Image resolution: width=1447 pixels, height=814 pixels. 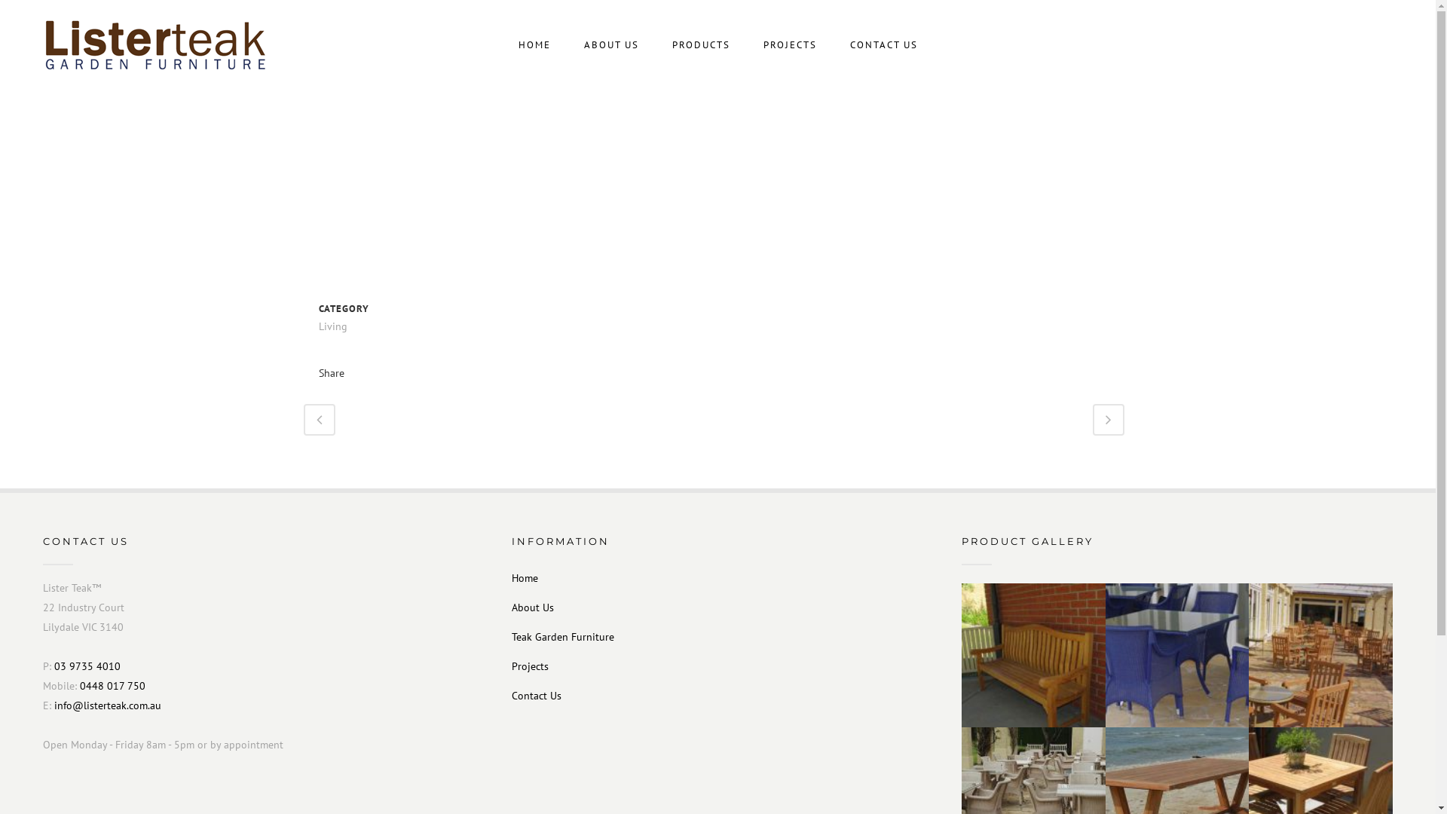 I want to click on Share, so click(x=331, y=373).